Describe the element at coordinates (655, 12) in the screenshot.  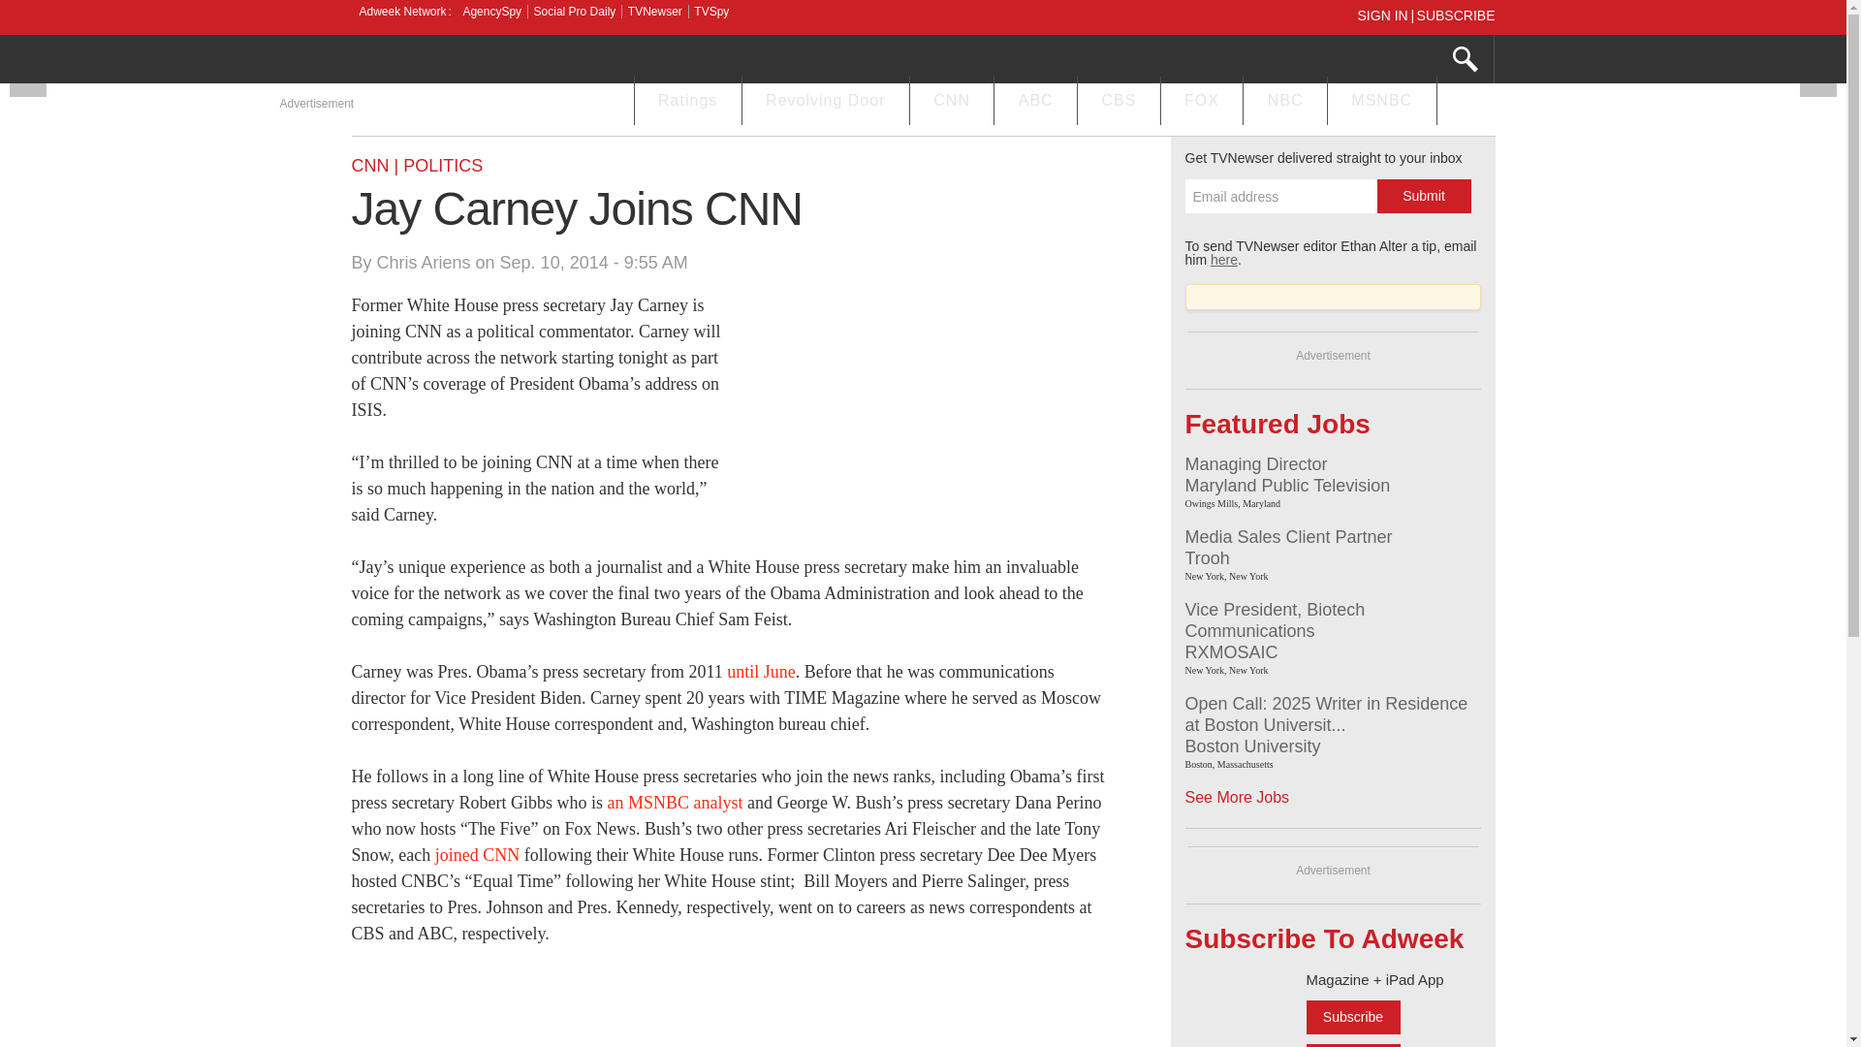
I see `TVNewser` at that location.